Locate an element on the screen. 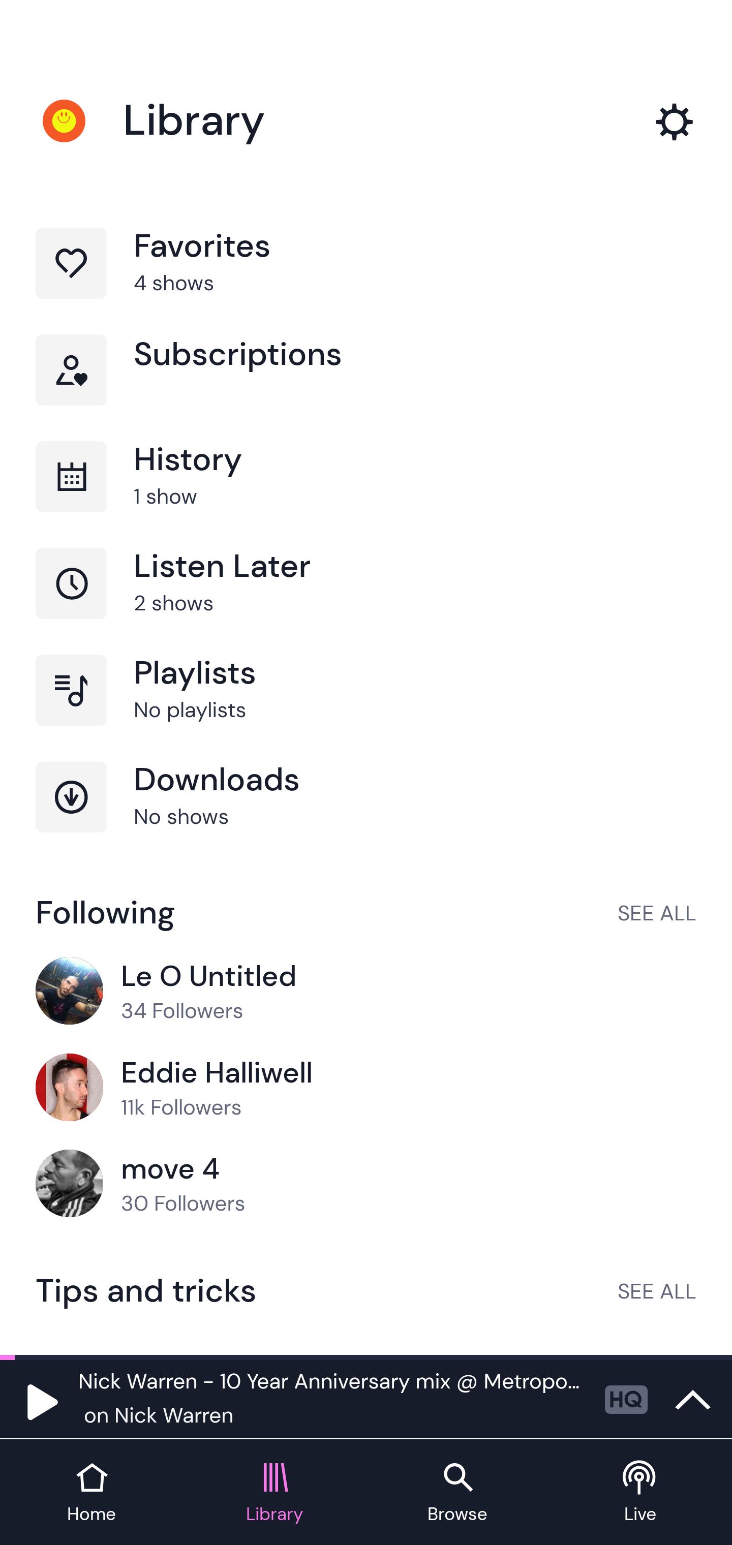 The height and width of the screenshot is (1545, 732). Playlists, No playlists Playlists No playlists is located at coordinates (366, 708).